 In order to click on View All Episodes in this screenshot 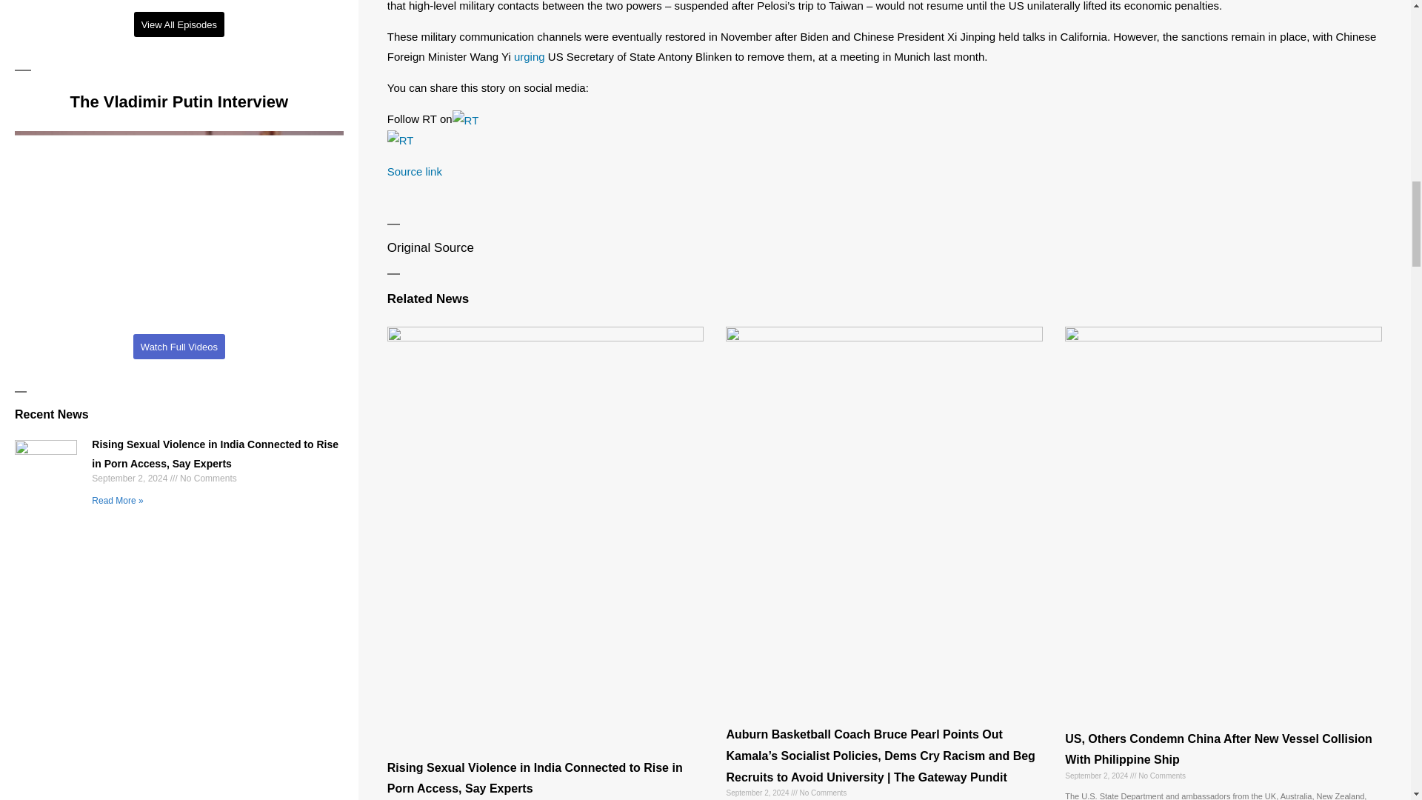, I will do `click(179, 24)`.